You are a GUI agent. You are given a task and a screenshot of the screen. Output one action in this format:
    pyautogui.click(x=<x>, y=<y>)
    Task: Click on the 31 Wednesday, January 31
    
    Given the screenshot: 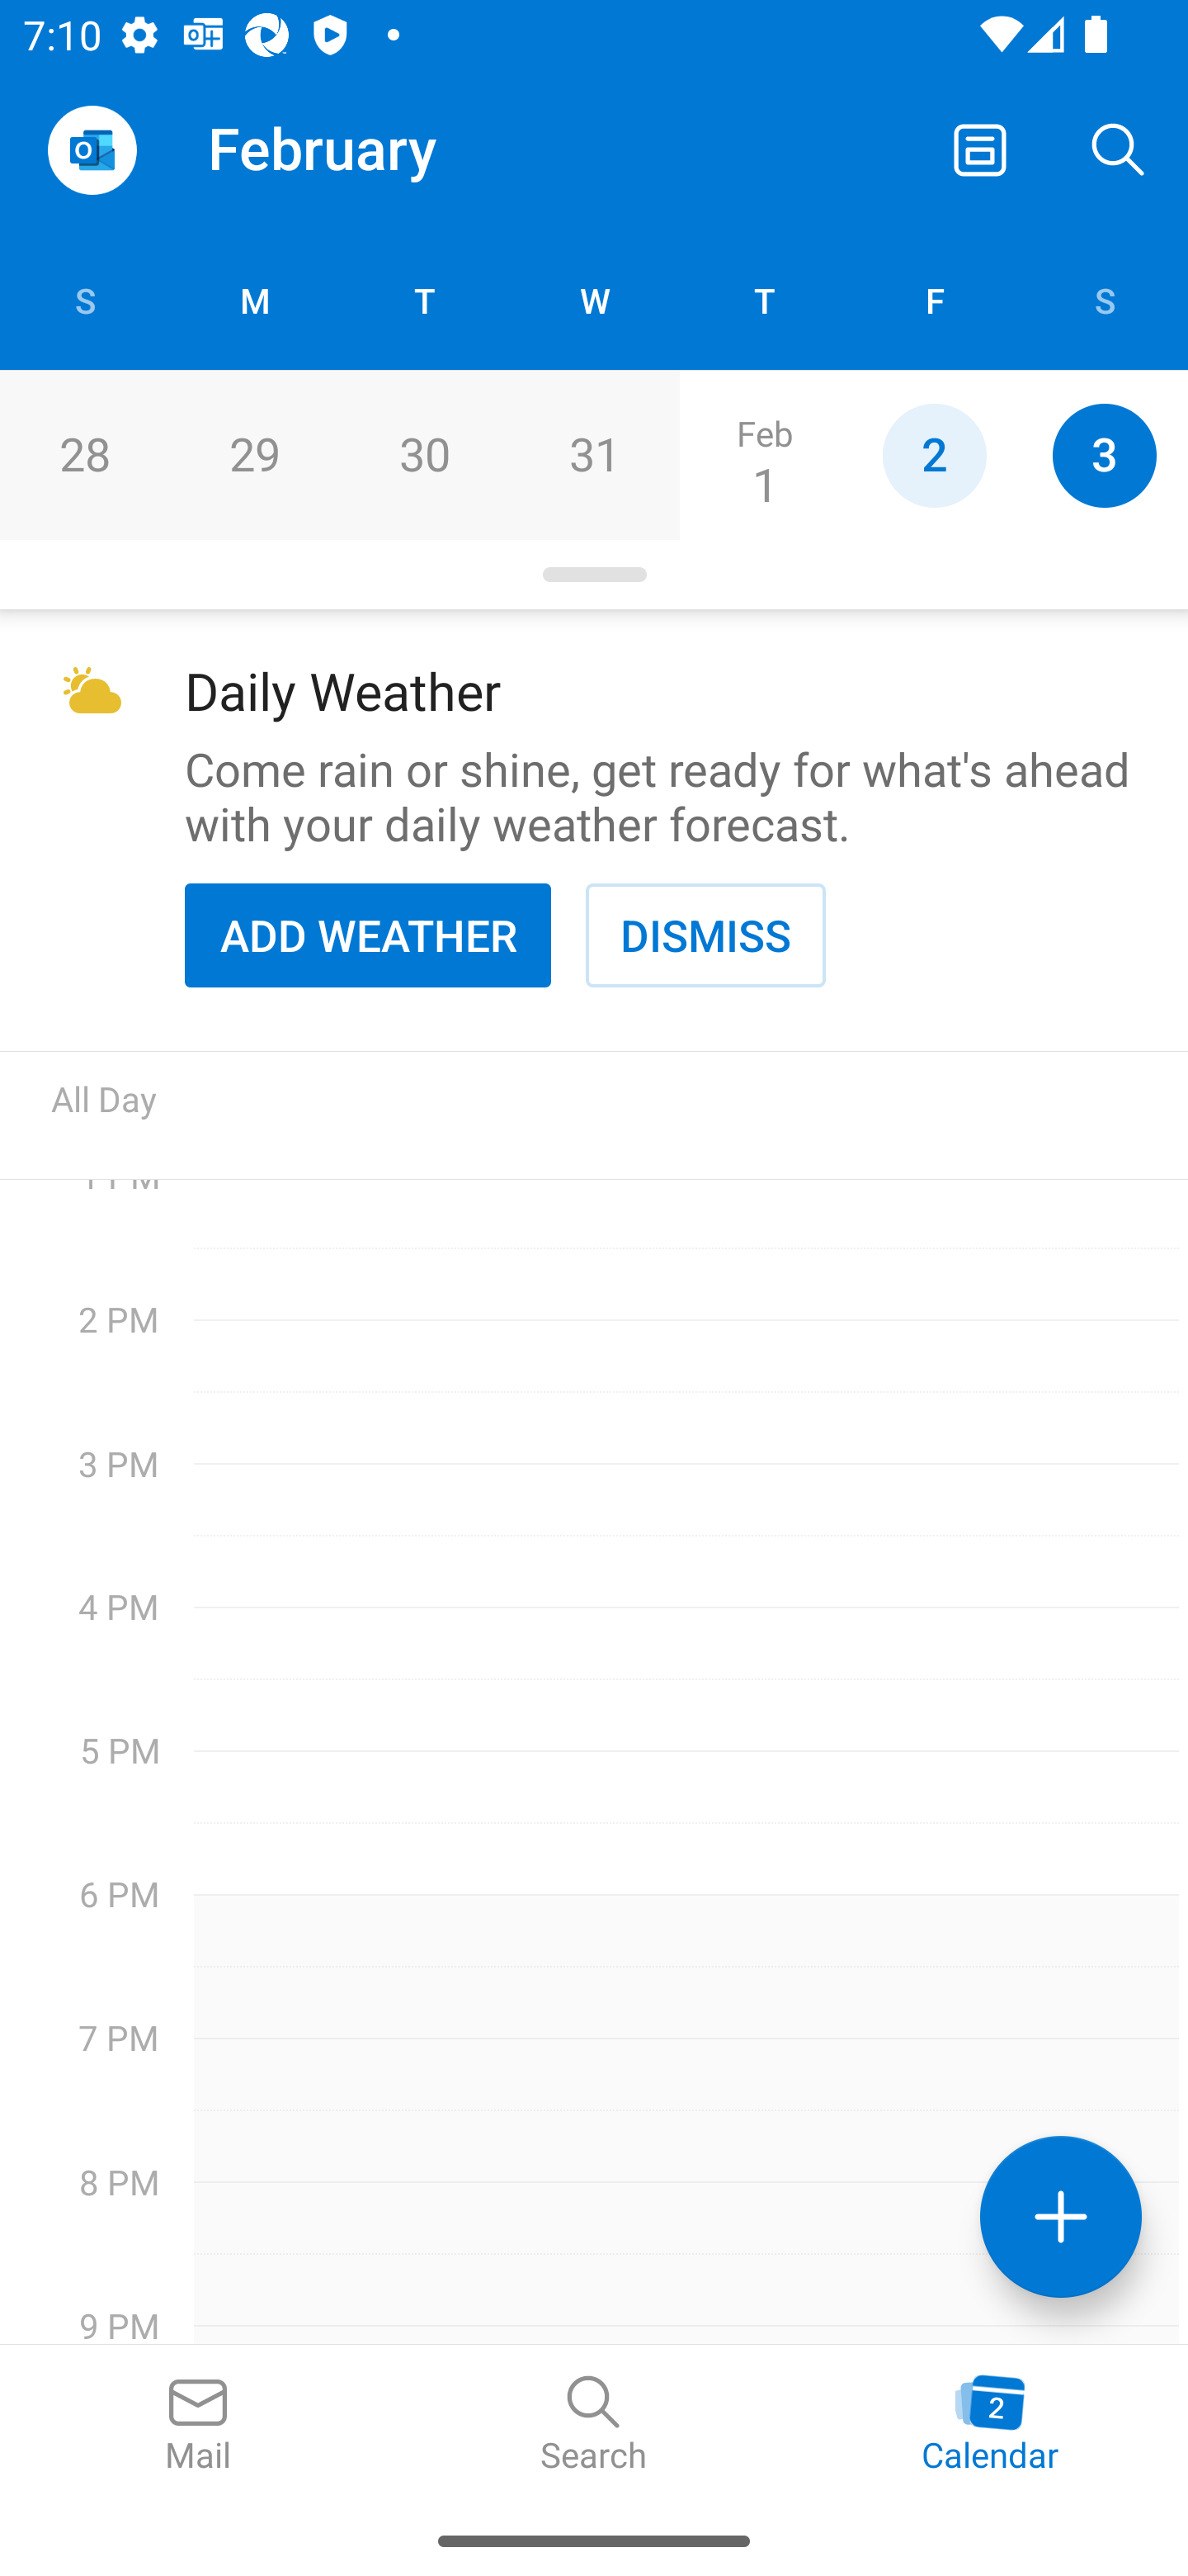 What is the action you would take?
    pyautogui.click(x=594, y=456)
    